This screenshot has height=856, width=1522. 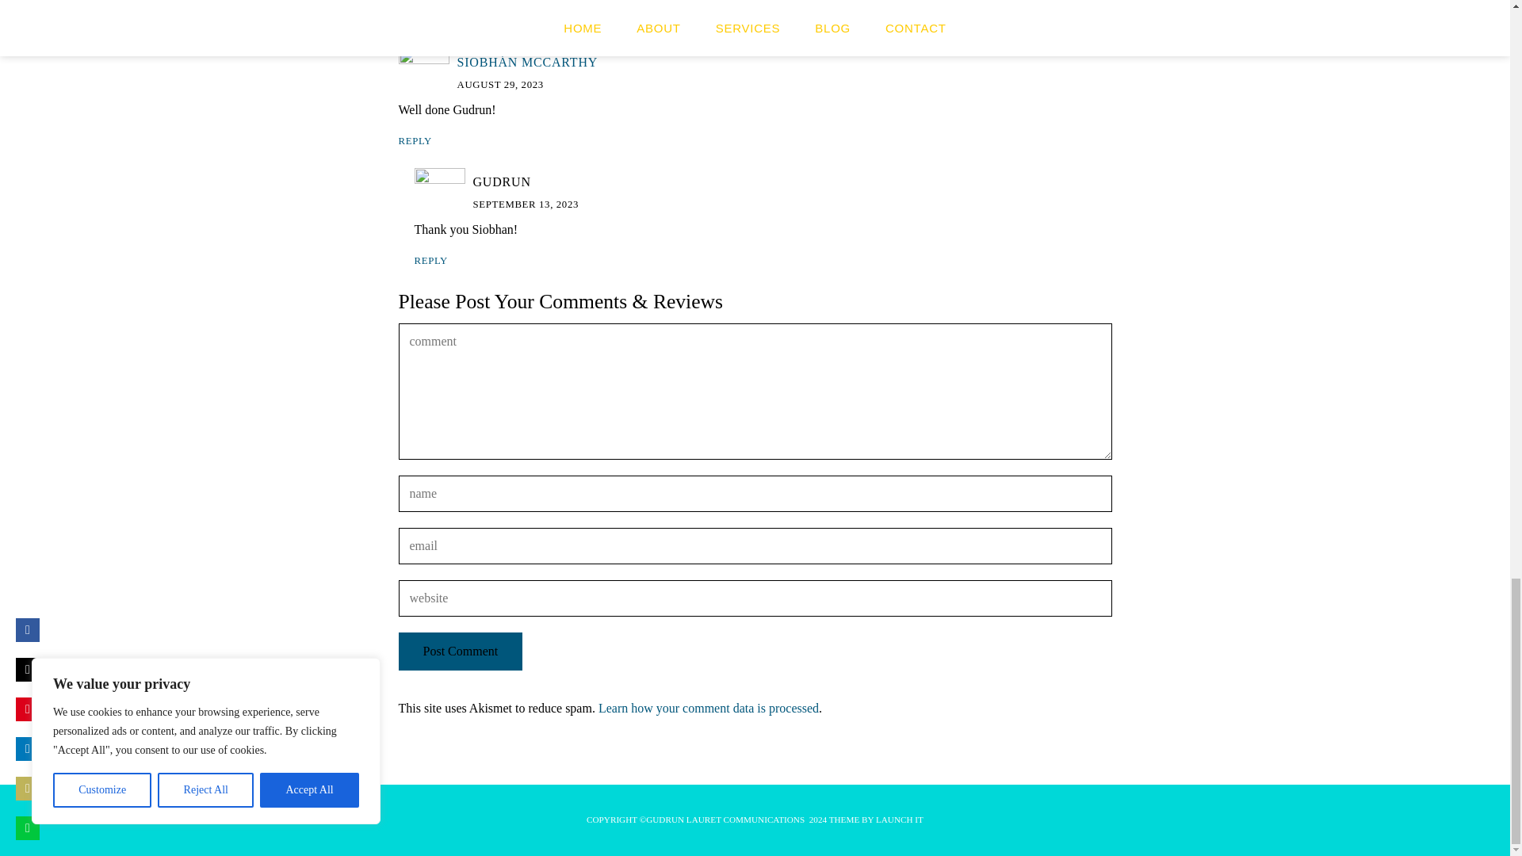 I want to click on Post Comment, so click(x=460, y=652).